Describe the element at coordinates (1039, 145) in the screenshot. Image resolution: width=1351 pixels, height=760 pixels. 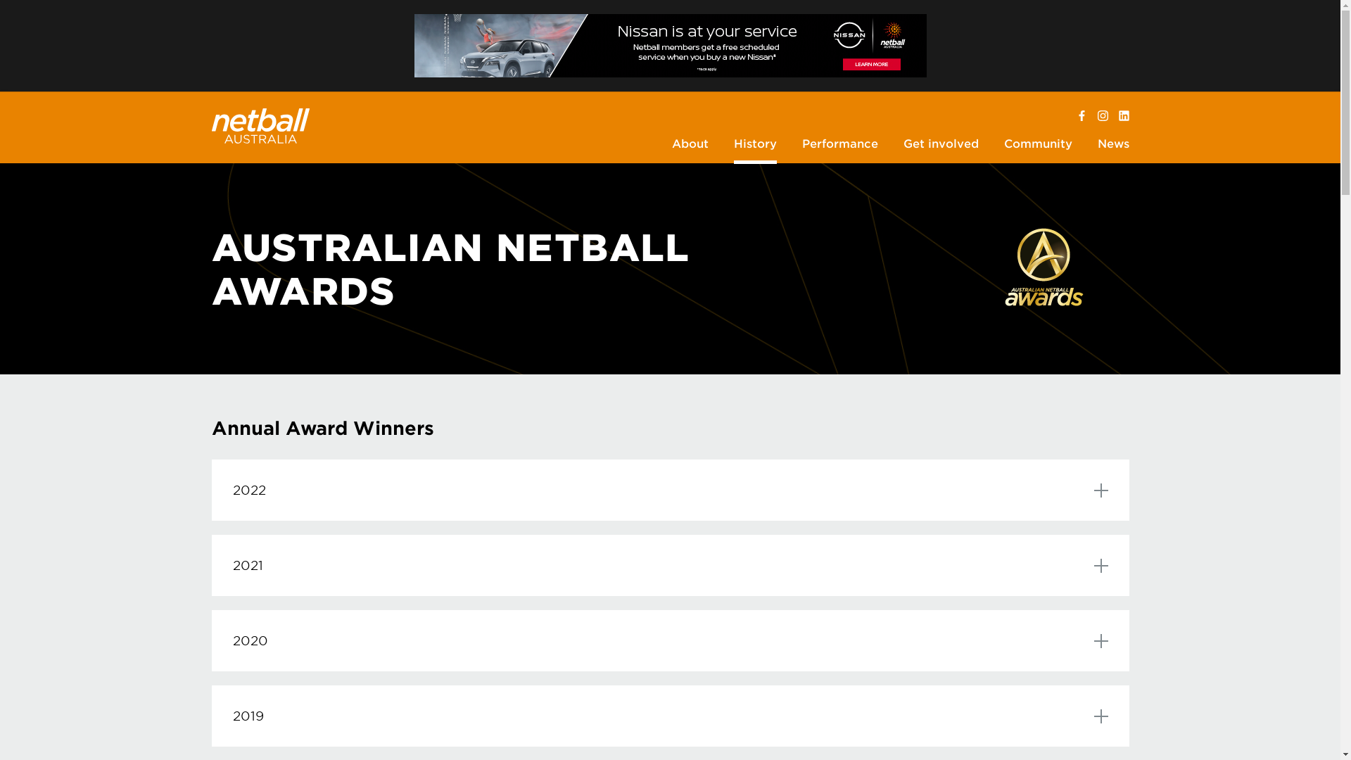
I see `Community` at that location.